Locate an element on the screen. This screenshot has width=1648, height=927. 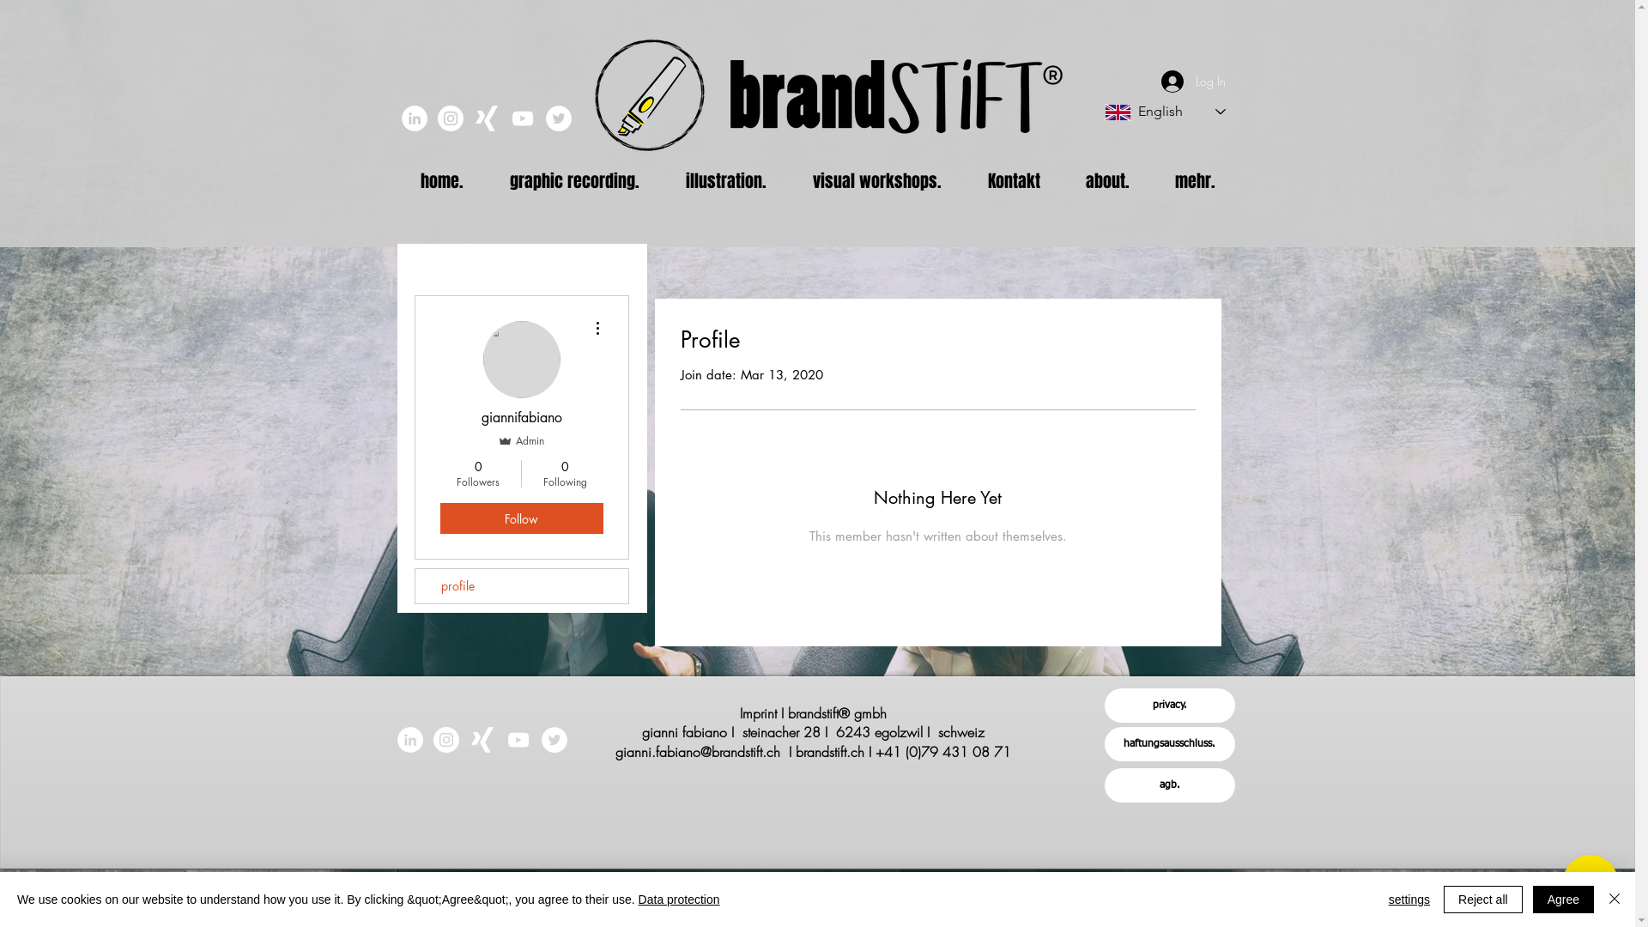
graphic recording. is located at coordinates (573, 182).